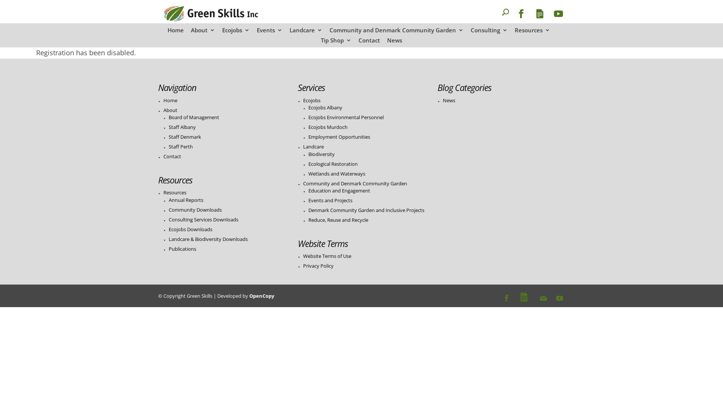  I want to click on News, so click(449, 100).